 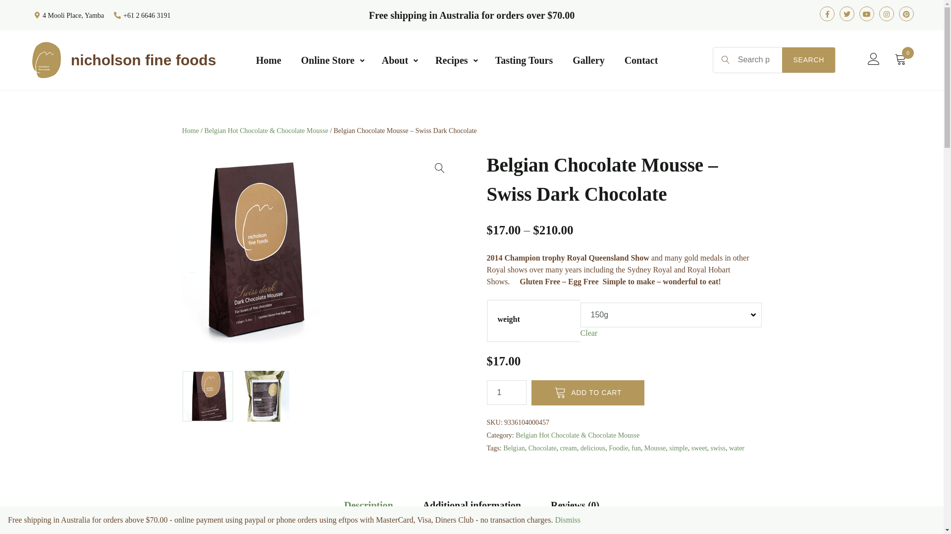 I want to click on Clear, so click(x=589, y=332).